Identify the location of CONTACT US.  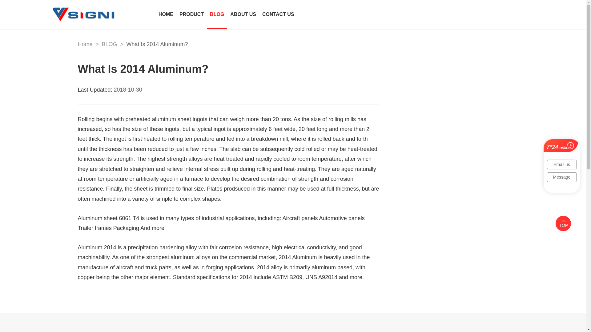
(278, 15).